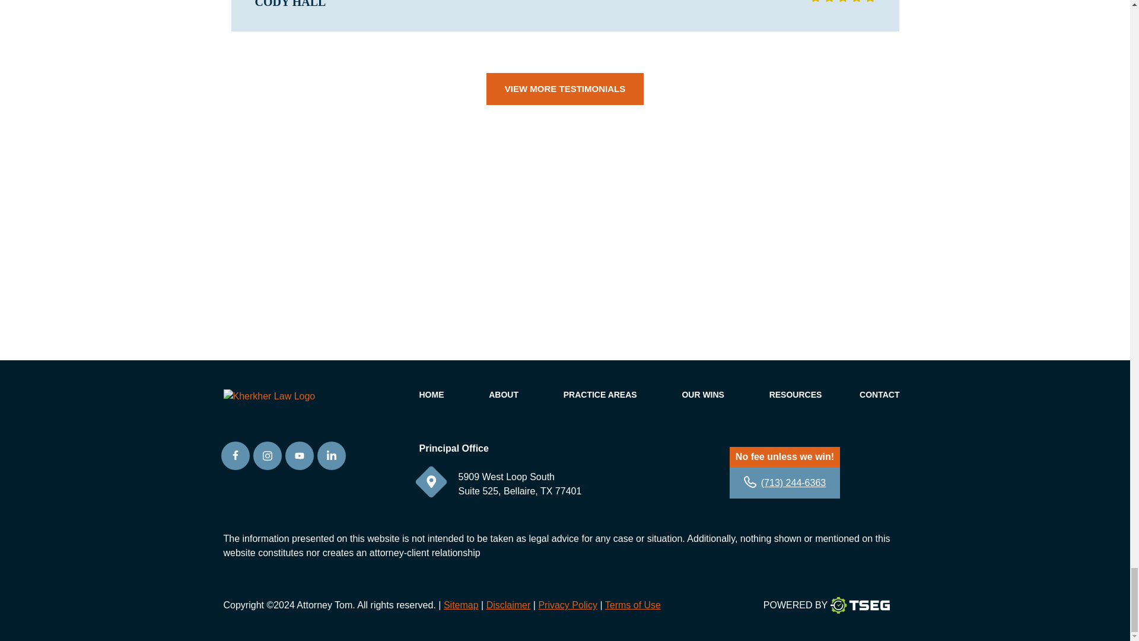 This screenshot has height=641, width=1139. I want to click on RESOURCES, so click(796, 394).